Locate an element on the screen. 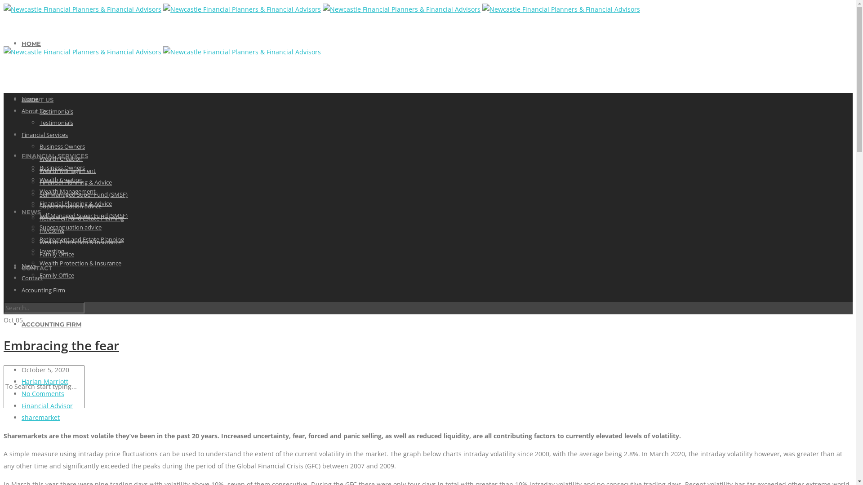 The width and height of the screenshot is (863, 485). Wealth Creation is located at coordinates (61, 159).